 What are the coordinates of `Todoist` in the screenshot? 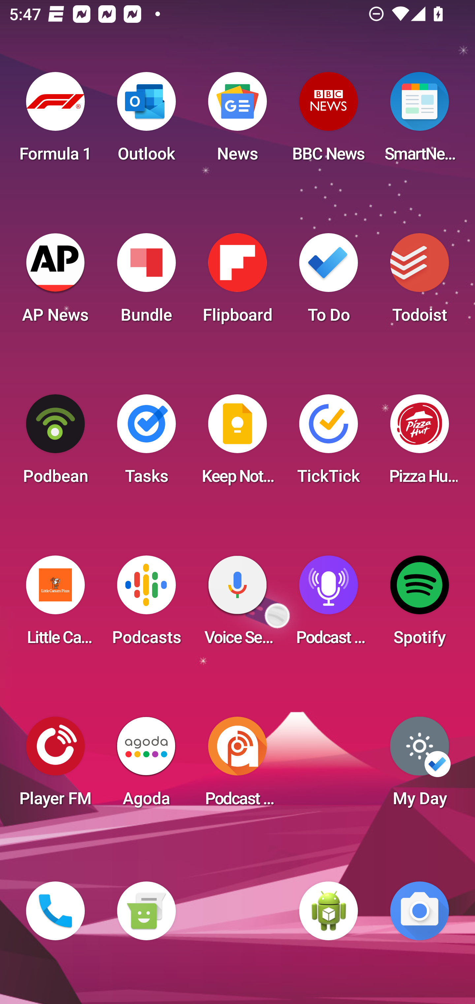 It's located at (420, 282).